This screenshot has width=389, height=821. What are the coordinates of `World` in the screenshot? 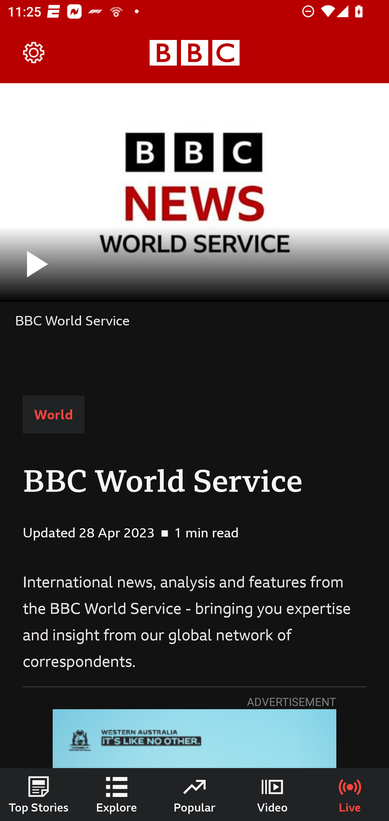 It's located at (53, 415).